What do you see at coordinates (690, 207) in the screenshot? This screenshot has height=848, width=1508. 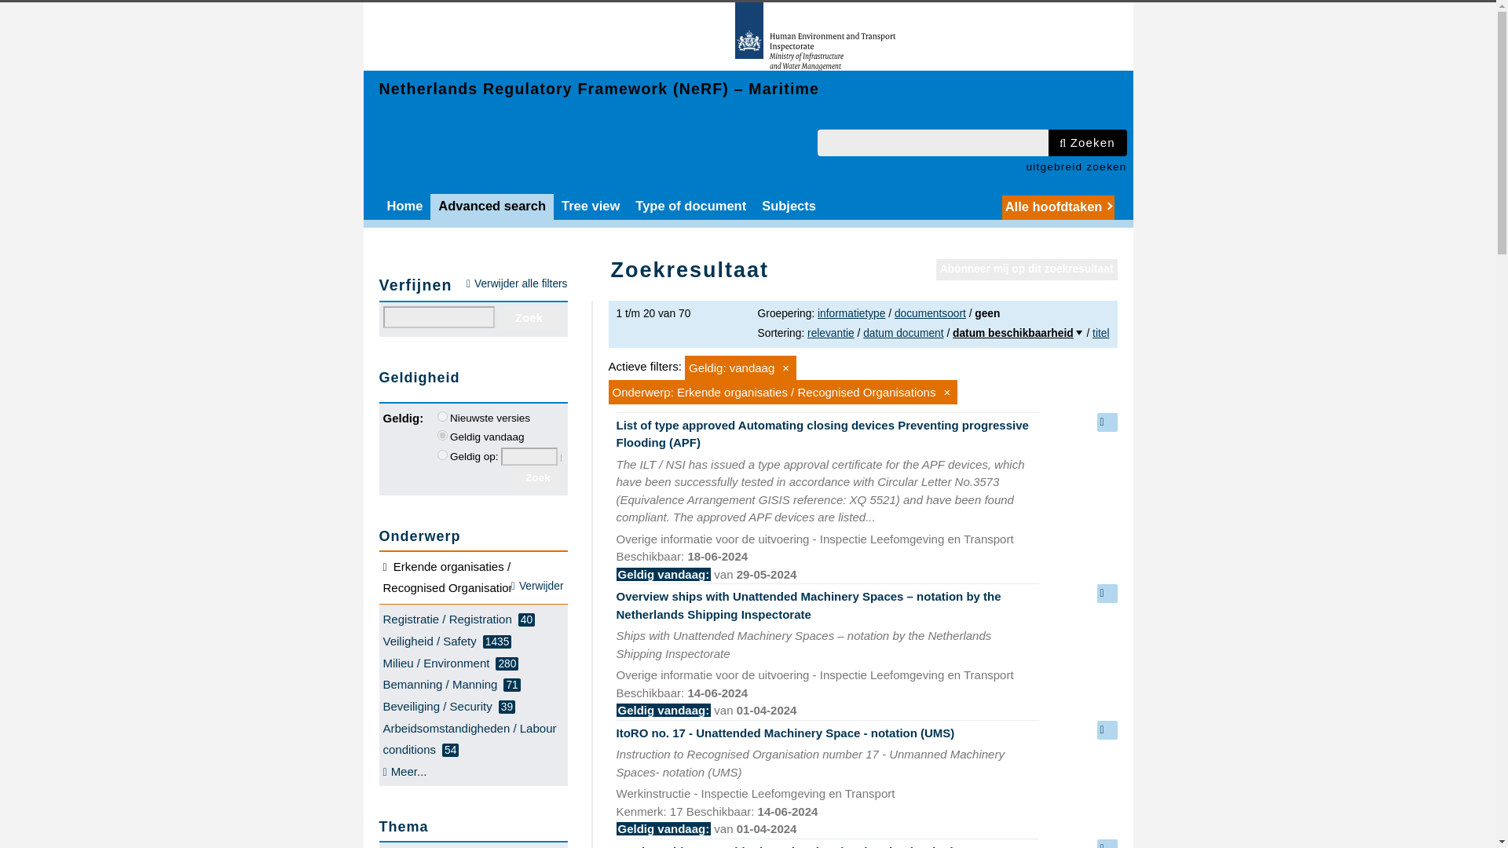 I see `Type of document` at bounding box center [690, 207].